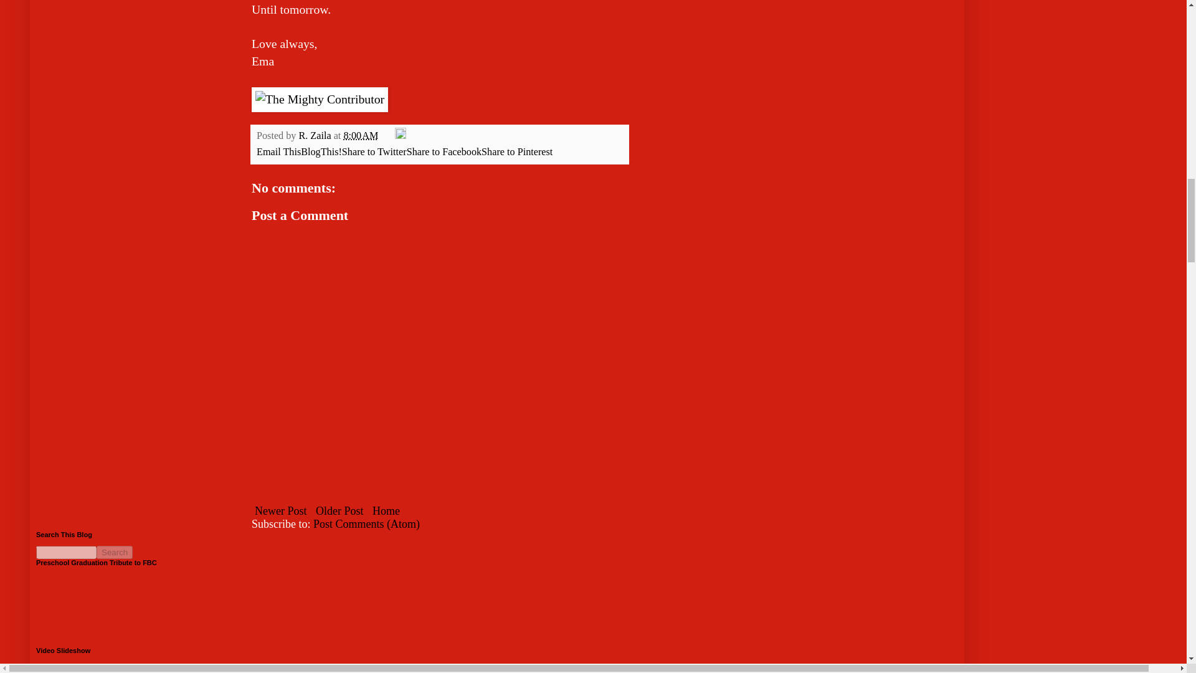 This screenshot has height=673, width=1196. I want to click on Email Post, so click(387, 136).